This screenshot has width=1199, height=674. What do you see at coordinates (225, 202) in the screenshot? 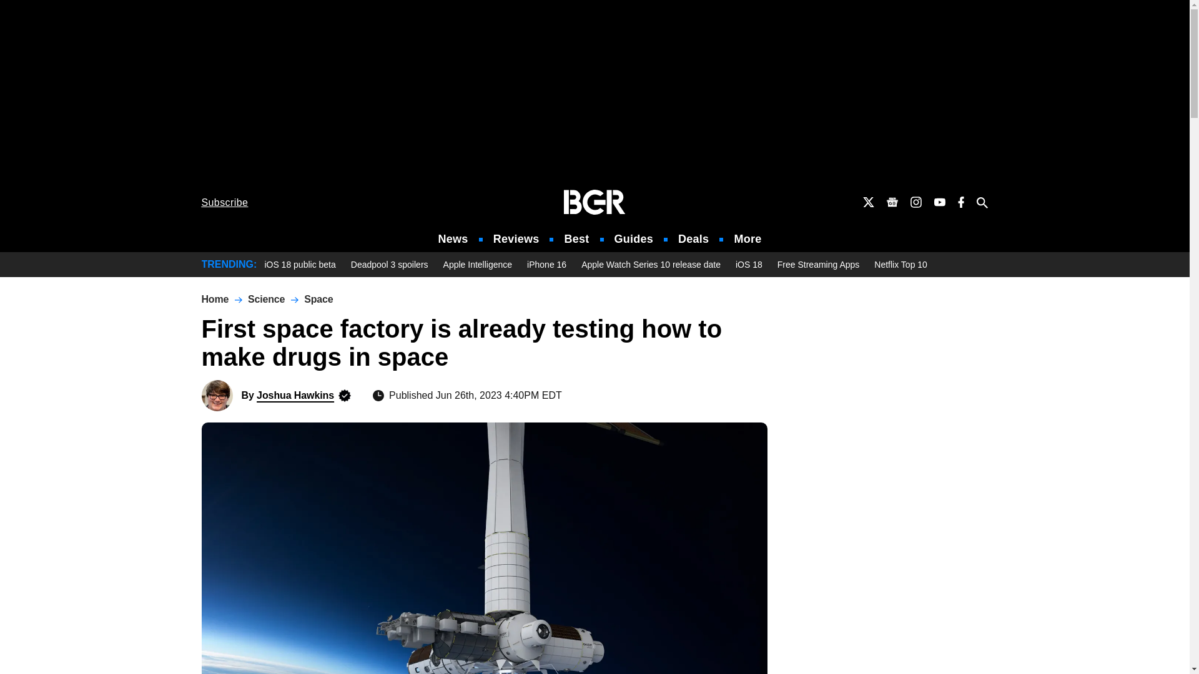
I see `Subscribe` at bounding box center [225, 202].